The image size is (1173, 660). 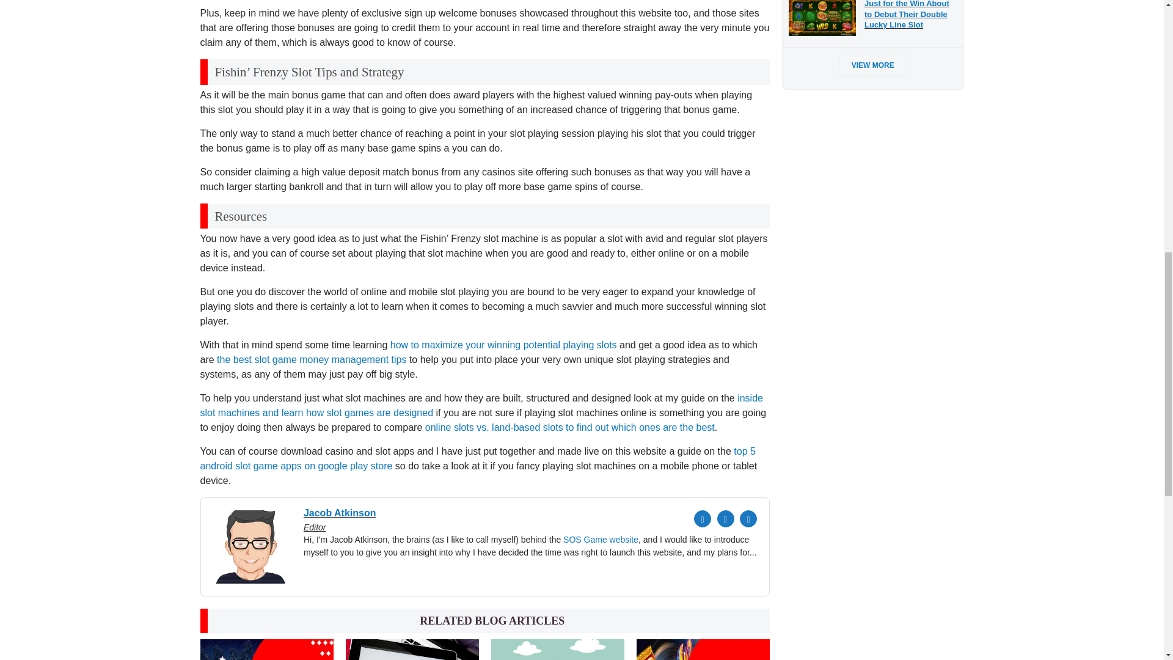 I want to click on News Thumbnail, so click(x=703, y=650).